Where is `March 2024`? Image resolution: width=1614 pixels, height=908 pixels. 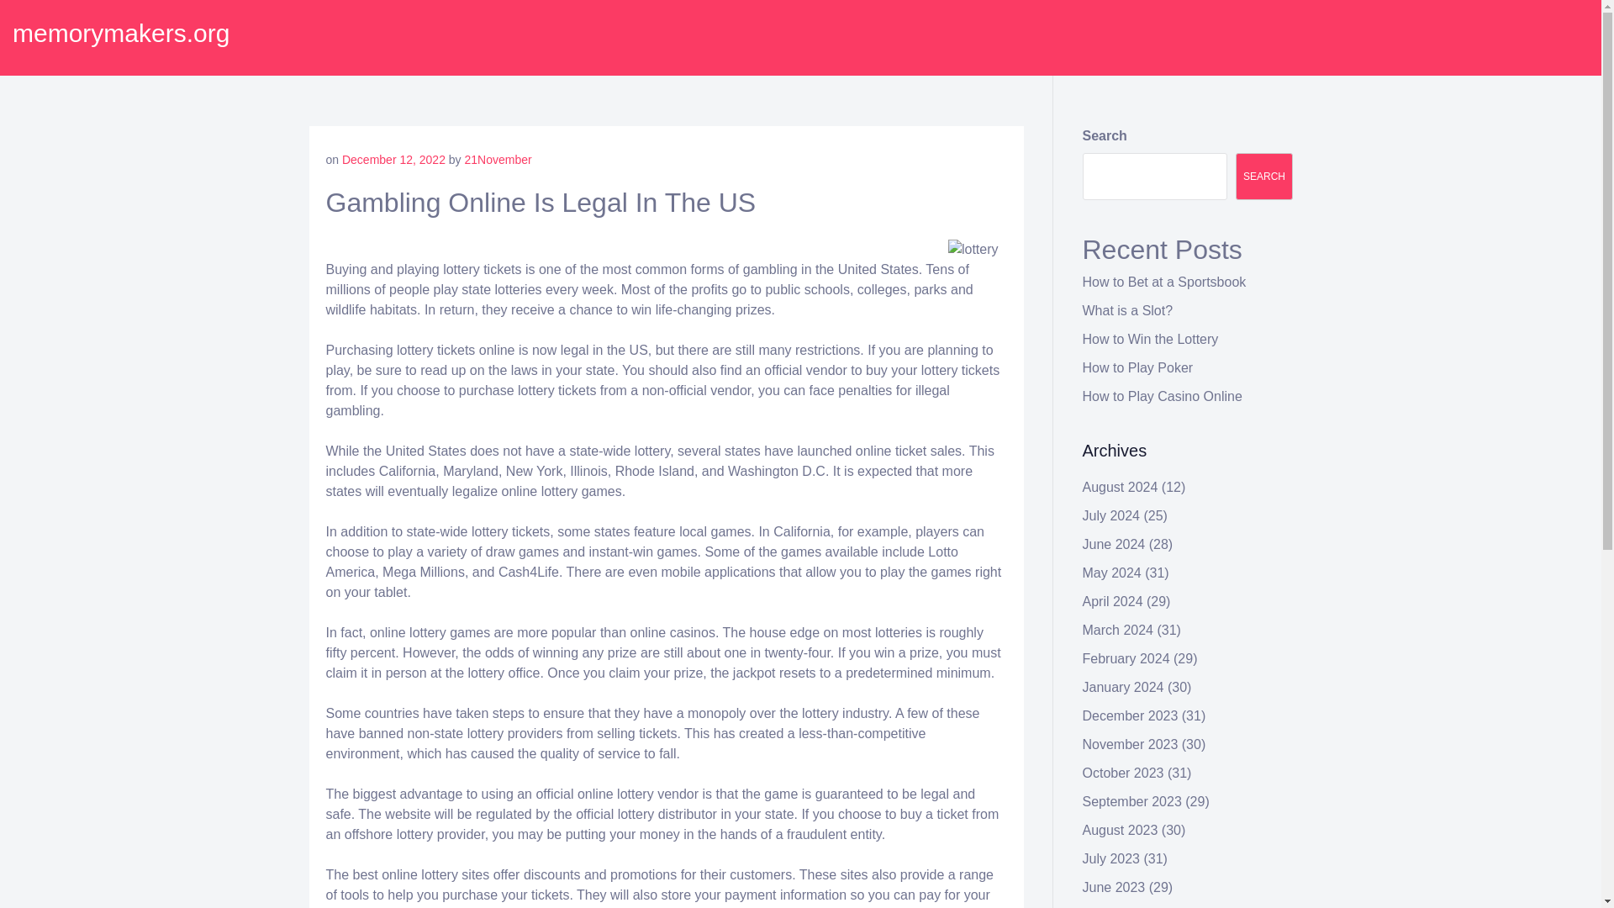
March 2024 is located at coordinates (1118, 630).